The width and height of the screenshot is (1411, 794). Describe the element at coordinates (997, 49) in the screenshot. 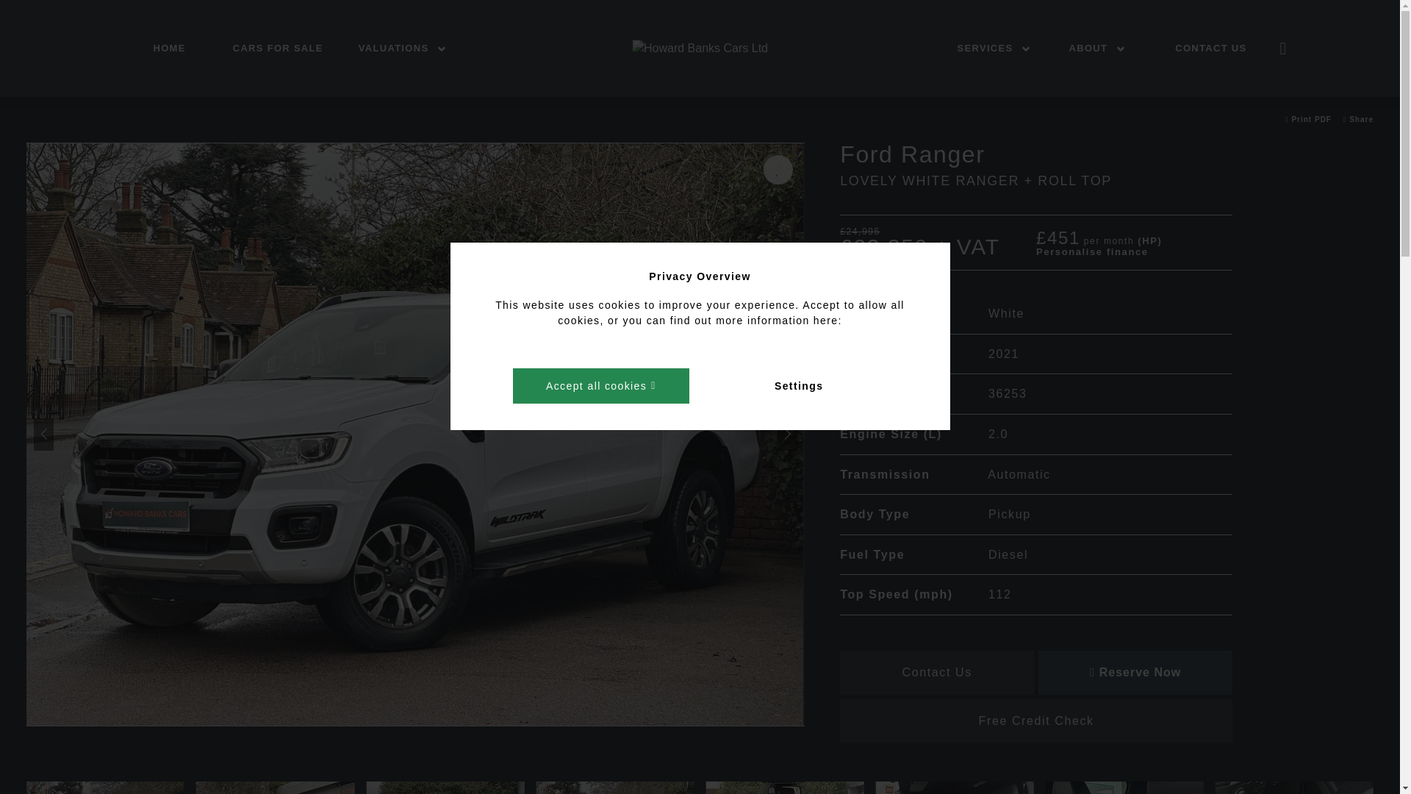

I see `Services` at that location.